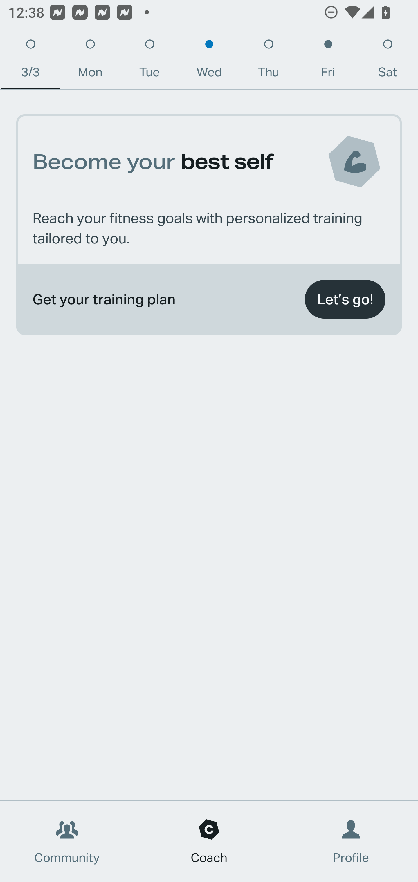 The image size is (418, 882). Describe the element at coordinates (269, 61) in the screenshot. I see `Thu` at that location.